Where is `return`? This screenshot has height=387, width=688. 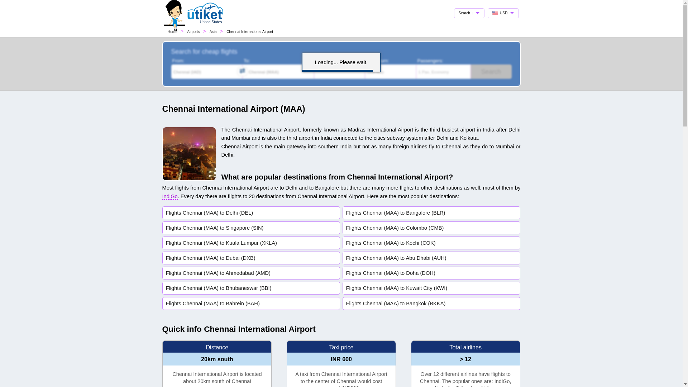
return is located at coordinates (368, 60).